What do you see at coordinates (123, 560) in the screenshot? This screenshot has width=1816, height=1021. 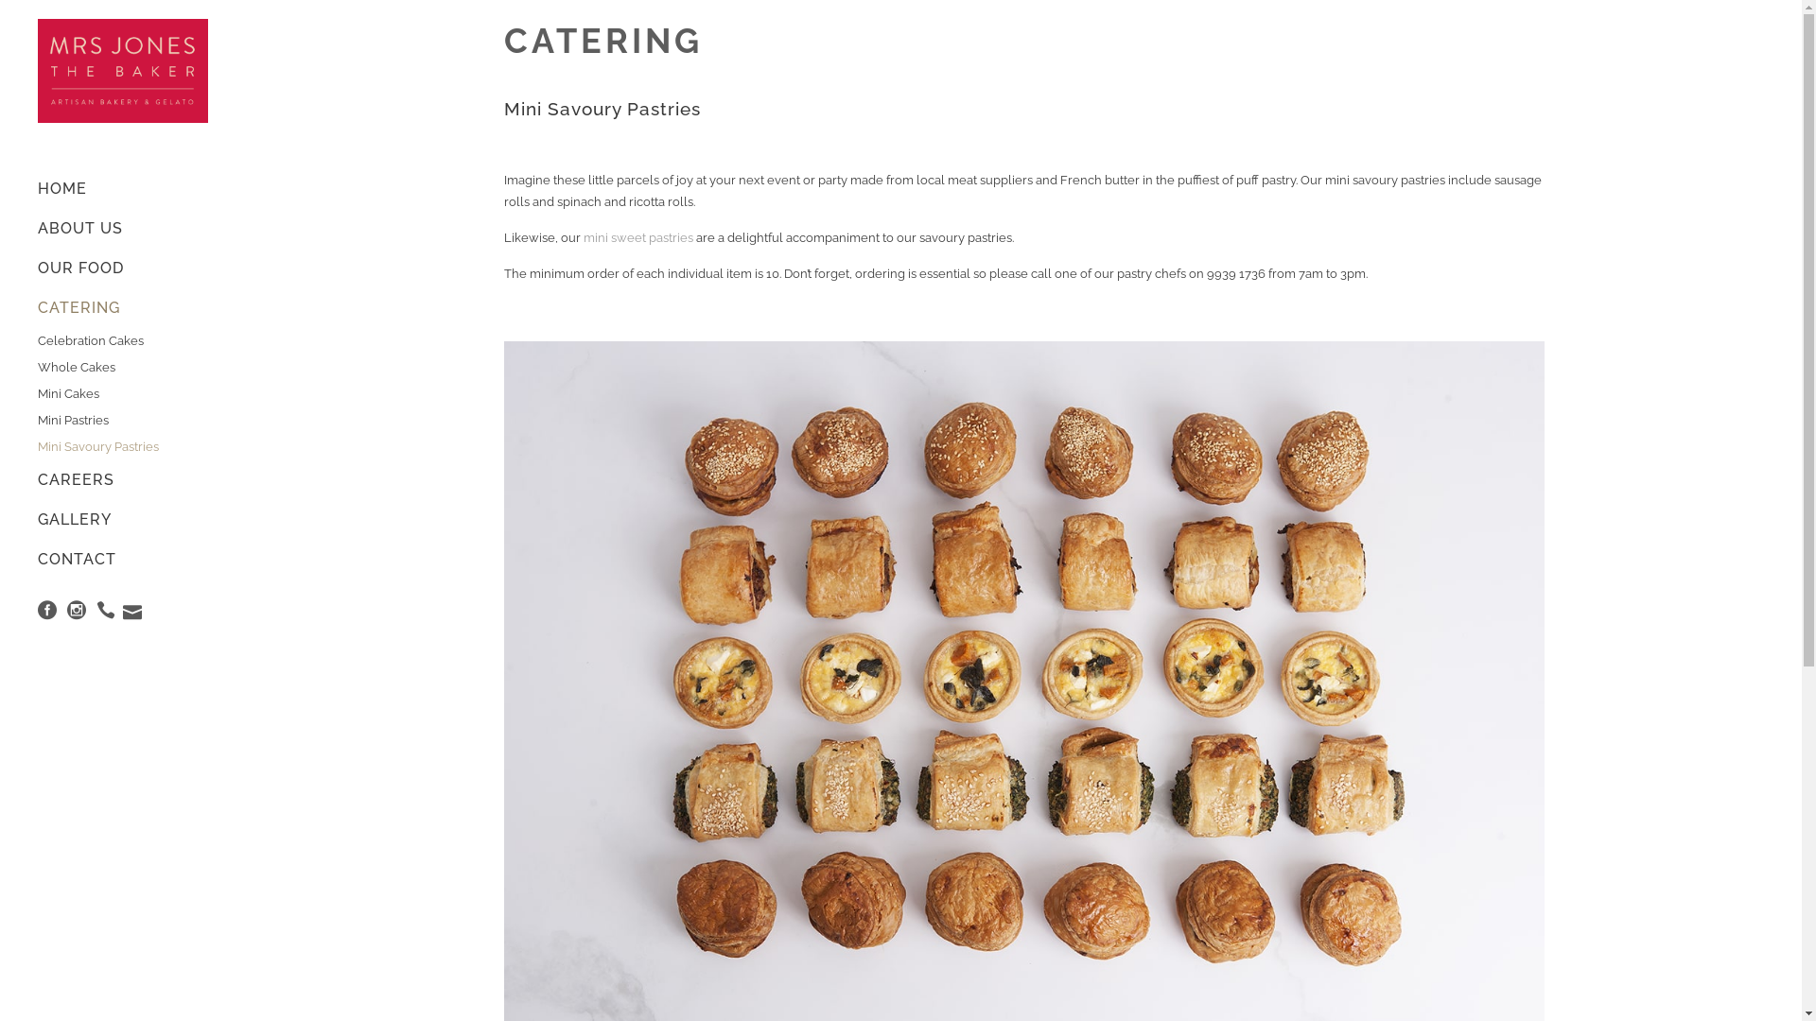 I see `CONTACT` at bounding box center [123, 560].